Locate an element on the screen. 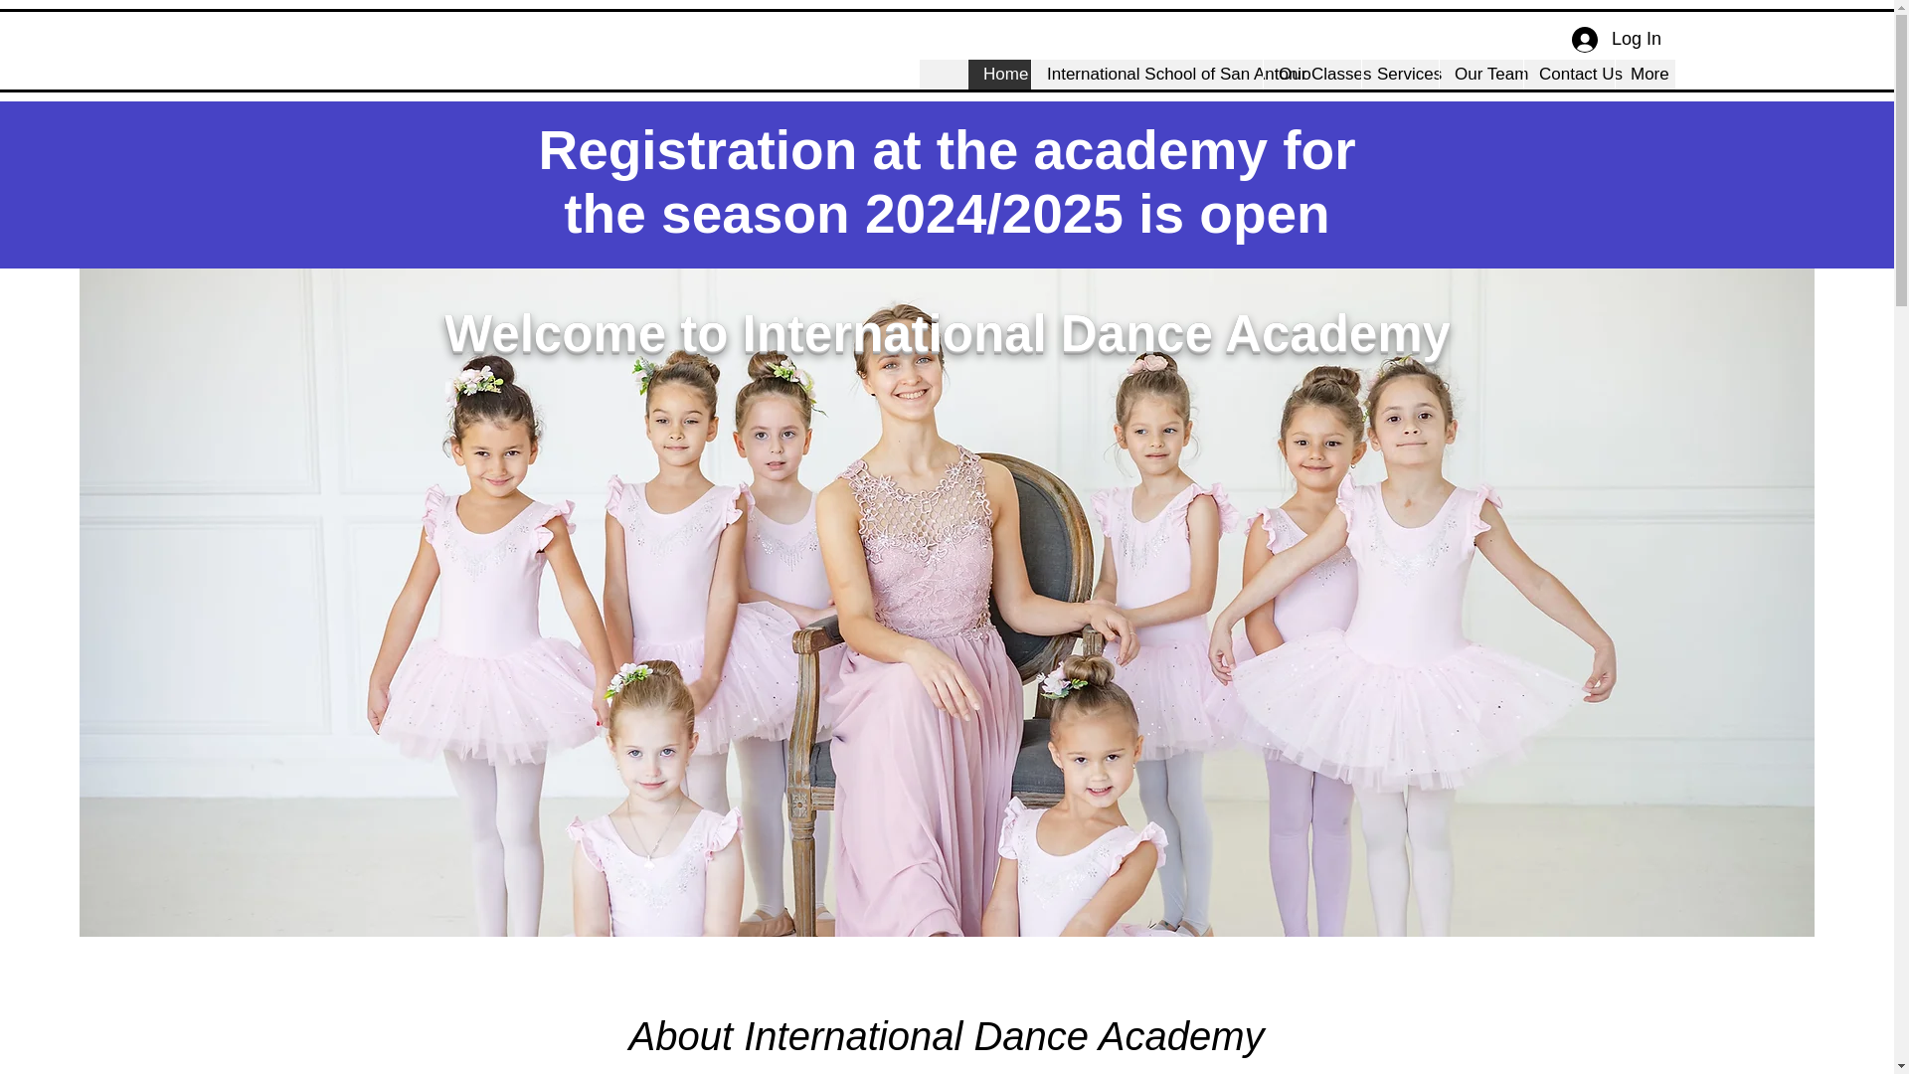  Our Team is located at coordinates (1481, 74).